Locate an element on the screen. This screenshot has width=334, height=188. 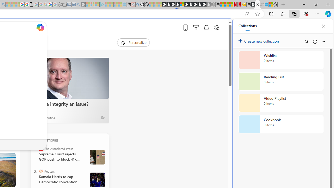
Services - Maintenance | Sky Blue Bikes - Sky Blue Bikes is located at coordinates (266, 5).